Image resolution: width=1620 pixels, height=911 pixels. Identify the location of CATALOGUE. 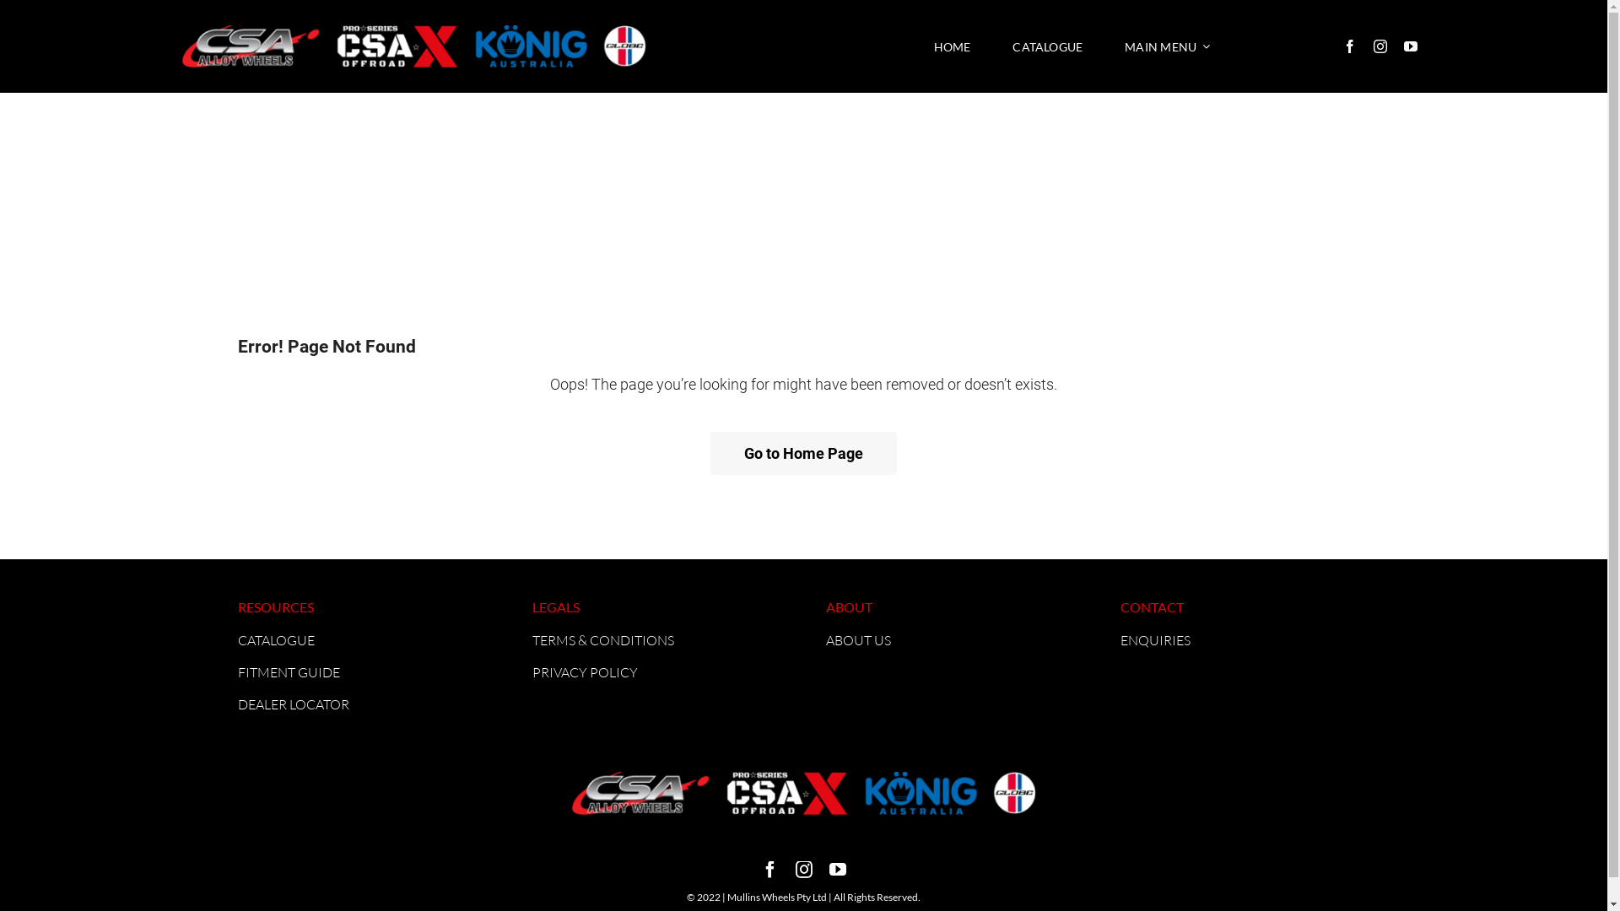
(1048, 46).